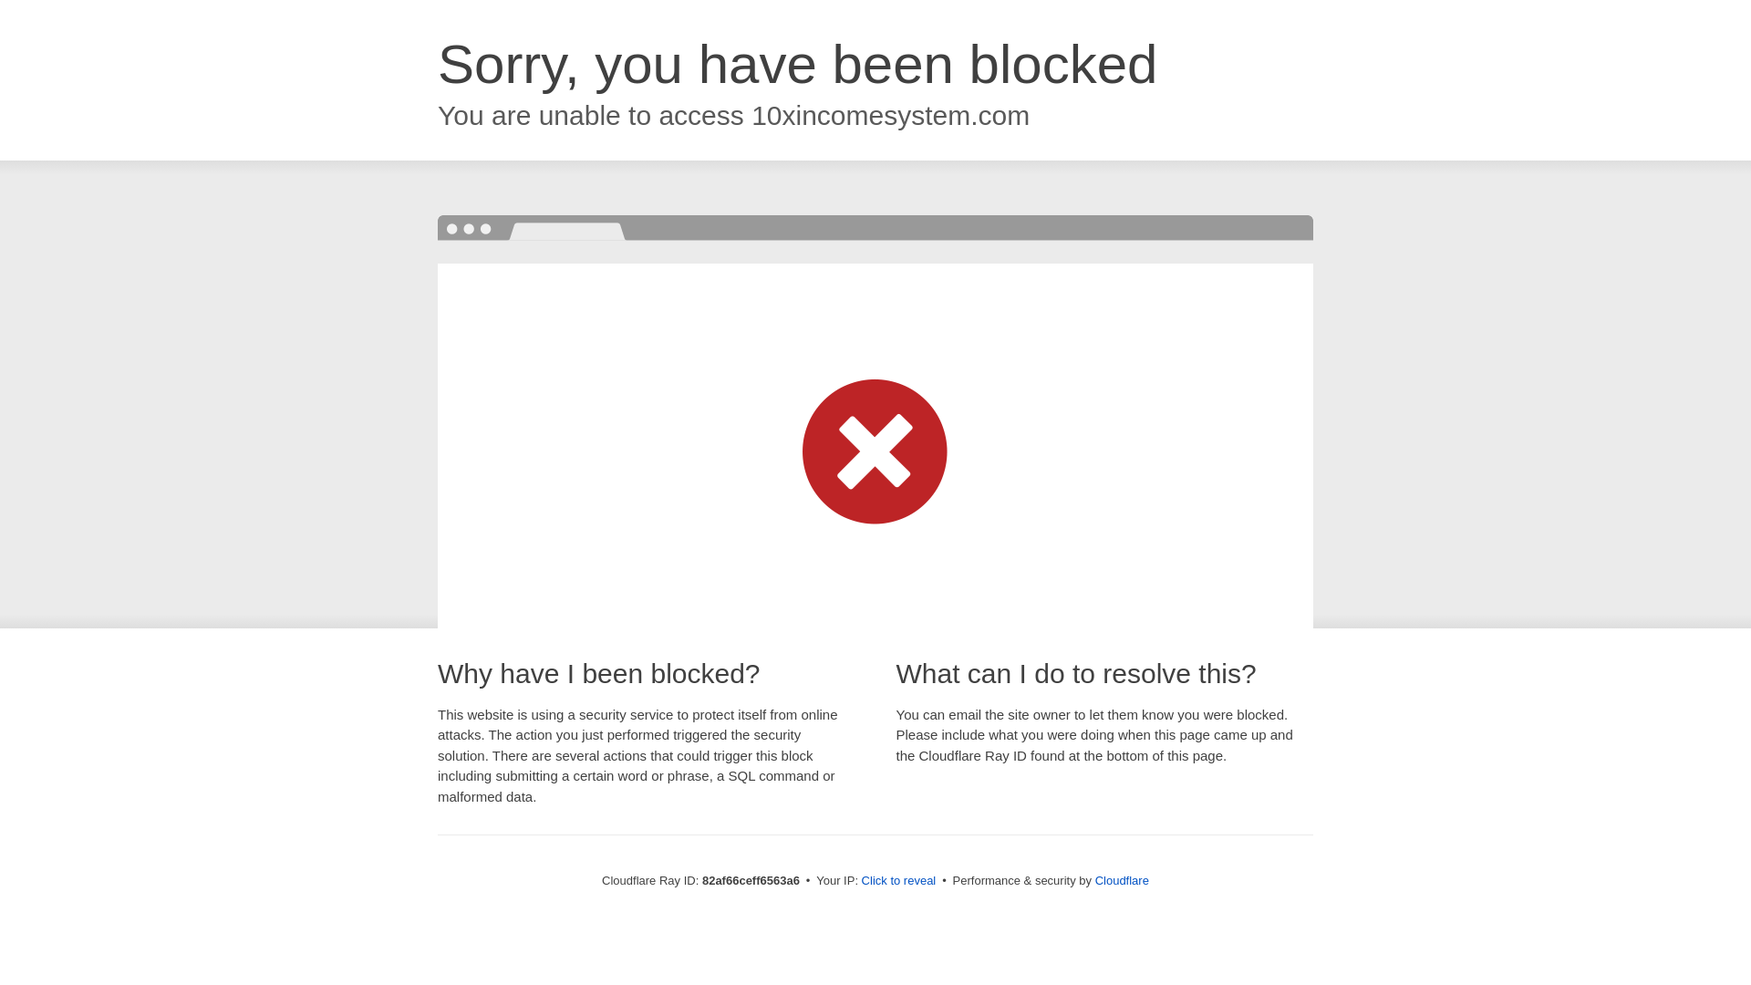 This screenshot has height=985, width=1751. I want to click on Cloudflare, so click(1122, 881).